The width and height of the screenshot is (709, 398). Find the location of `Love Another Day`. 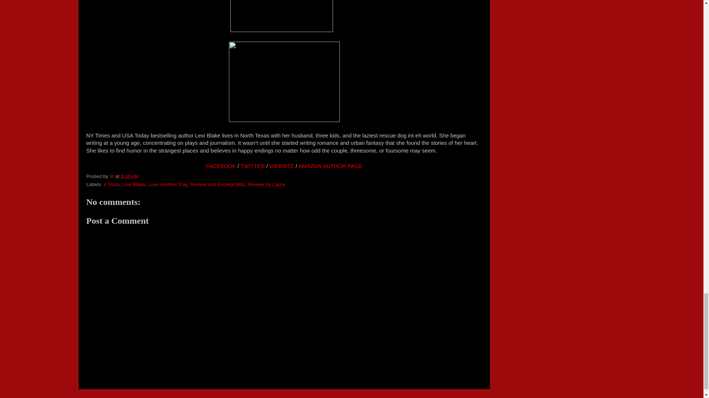

Love Another Day is located at coordinates (168, 184).